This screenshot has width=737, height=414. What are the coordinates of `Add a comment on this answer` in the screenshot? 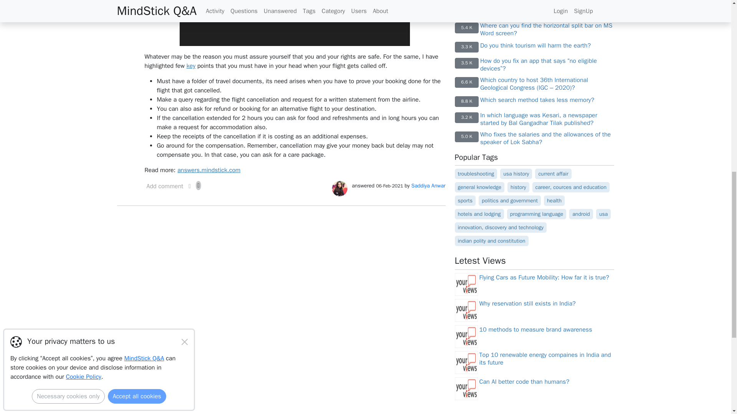 It's located at (164, 188).